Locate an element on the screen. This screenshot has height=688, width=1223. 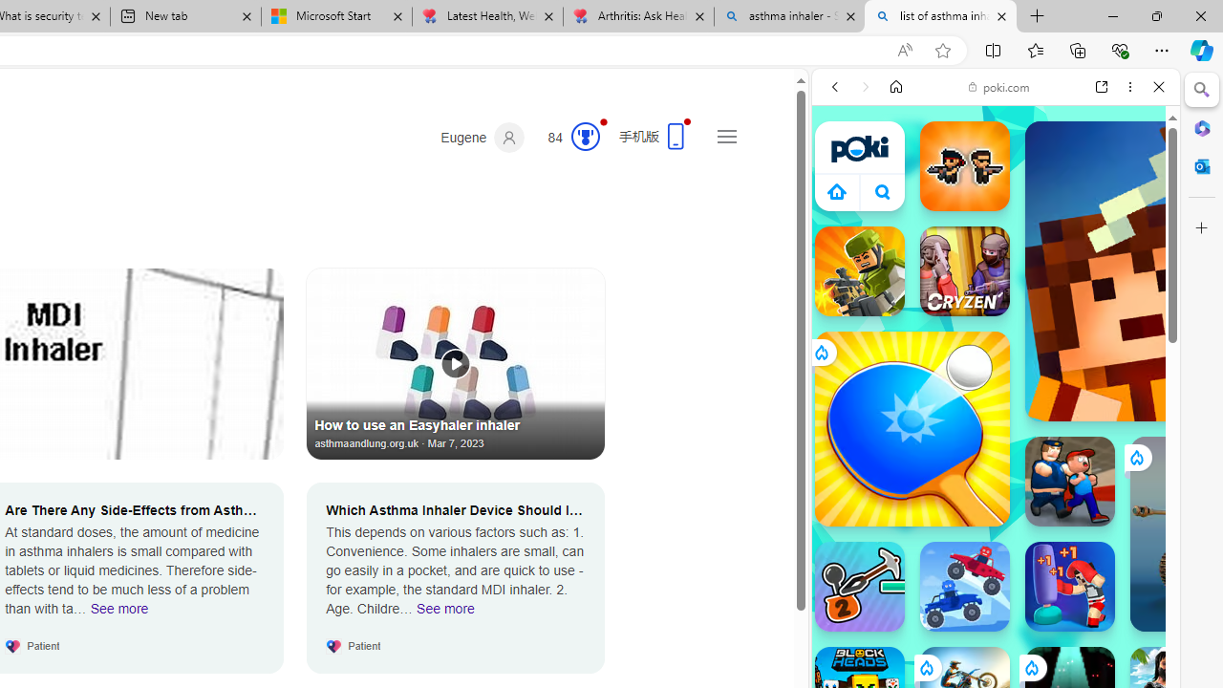
Io Games is located at coordinates (996, 591).